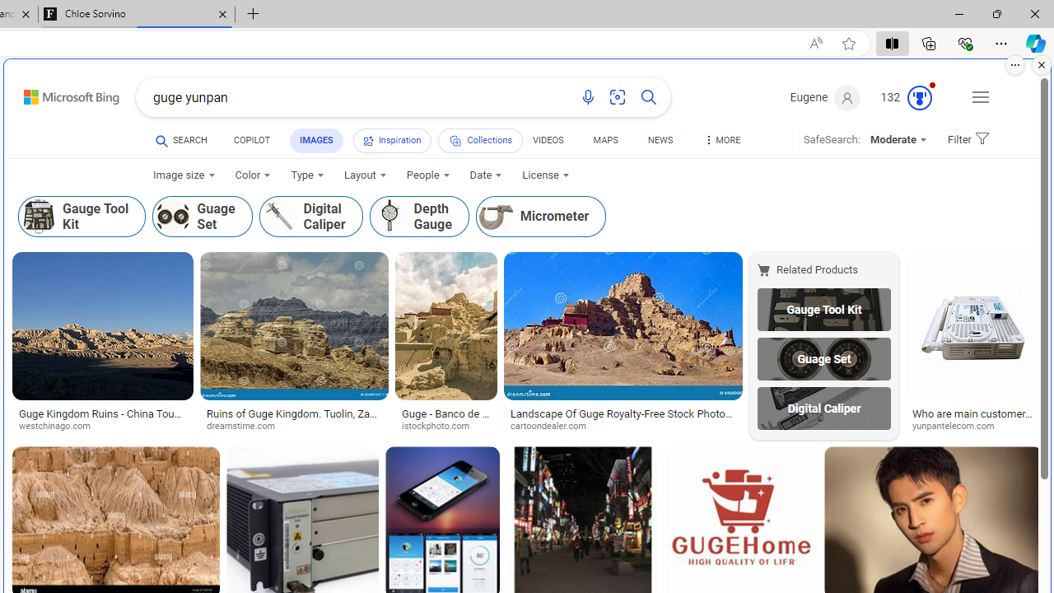 The width and height of the screenshot is (1054, 593). I want to click on Digital Caliper, so click(823, 409).